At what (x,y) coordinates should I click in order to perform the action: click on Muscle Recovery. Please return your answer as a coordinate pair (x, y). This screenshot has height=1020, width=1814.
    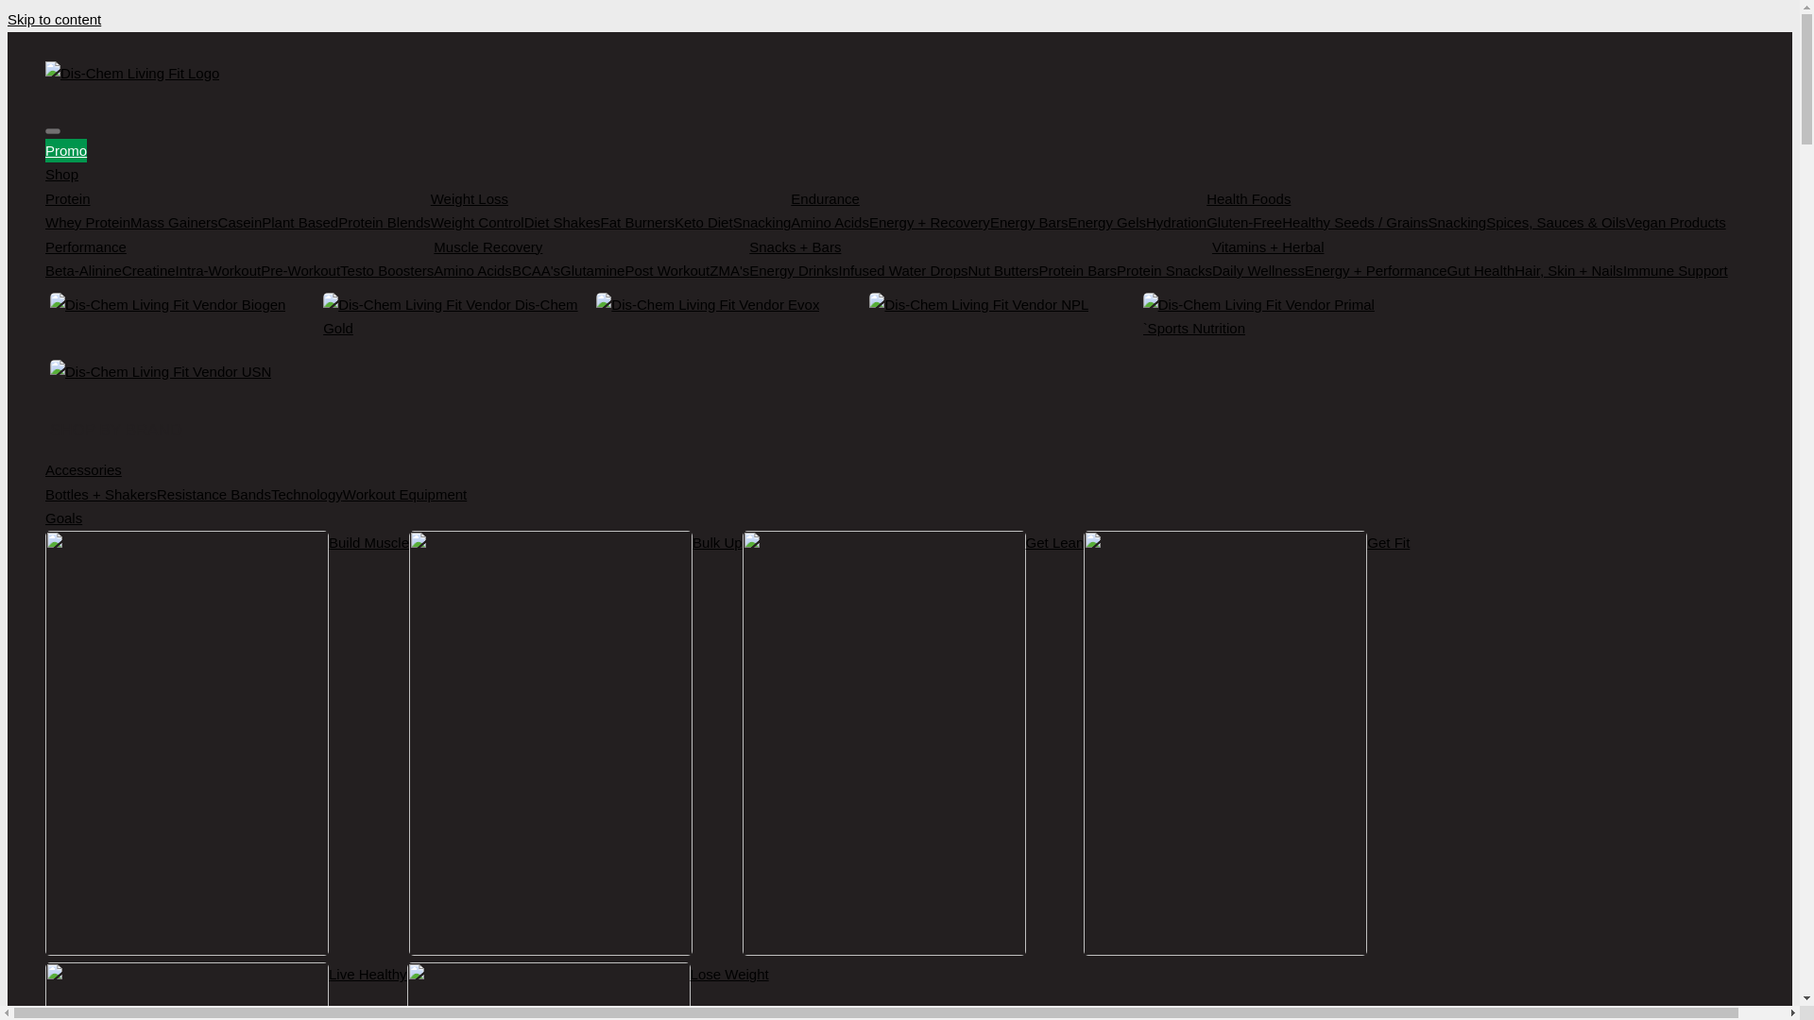
    Looking at the image, I should click on (590, 246).